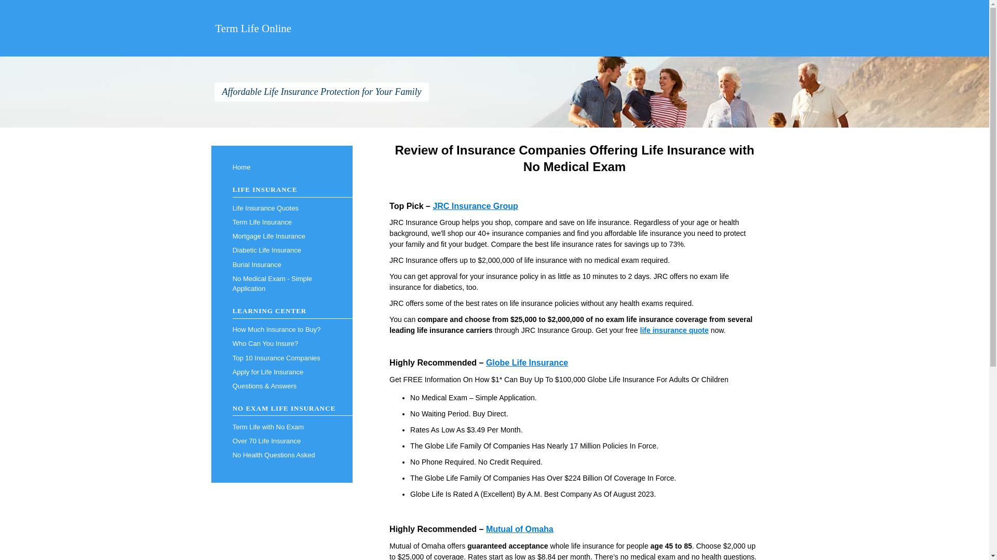 This screenshot has width=997, height=560. I want to click on Apply for Life Insurance, so click(281, 372).